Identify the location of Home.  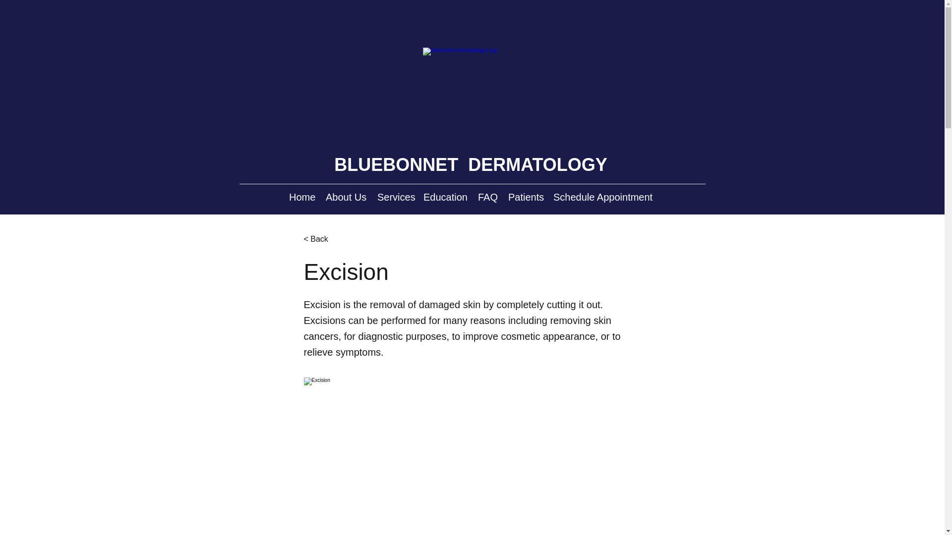
(302, 197).